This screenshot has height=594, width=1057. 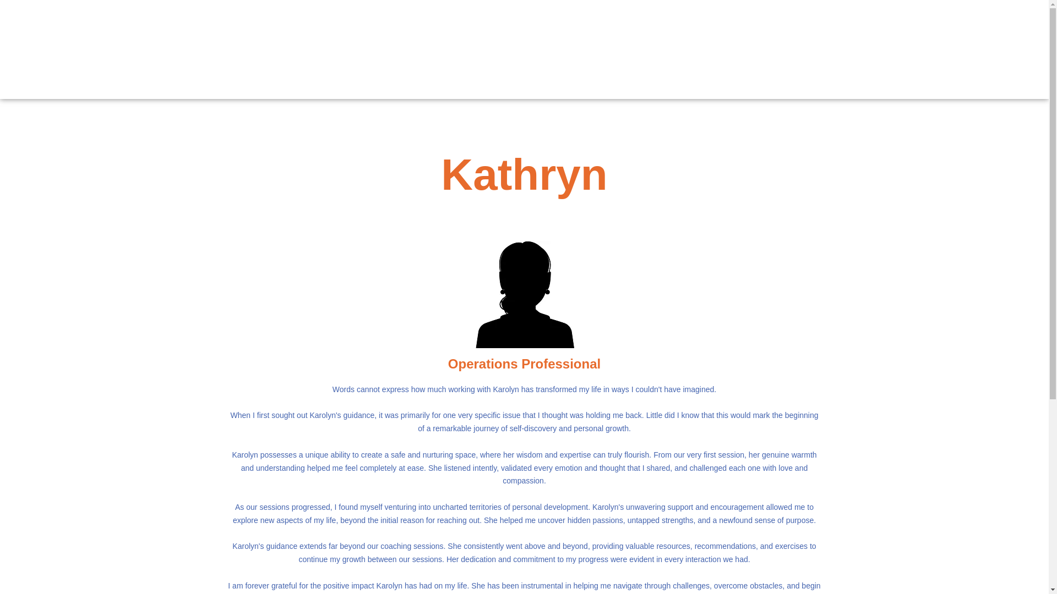 I want to click on Coaching Services, so click(x=702, y=50).